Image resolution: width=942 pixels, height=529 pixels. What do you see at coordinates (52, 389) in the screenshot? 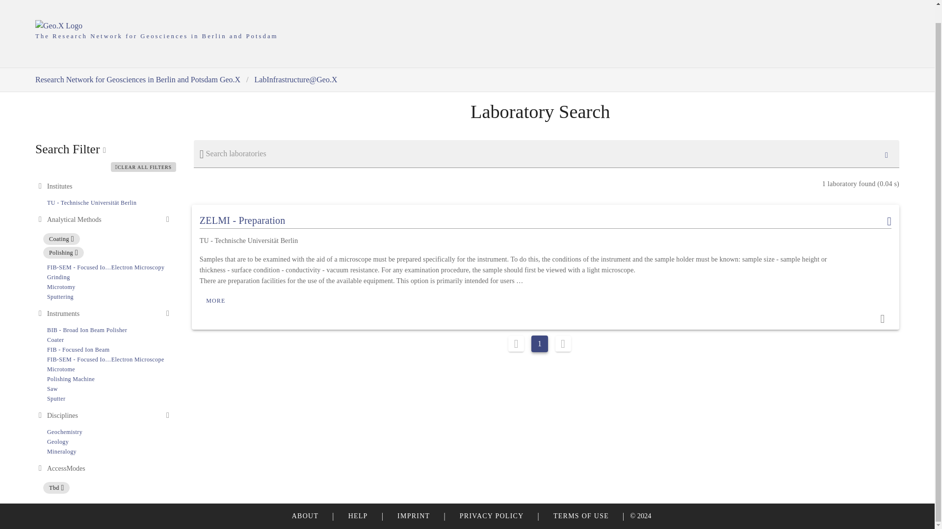
I see `Microtome` at bounding box center [52, 389].